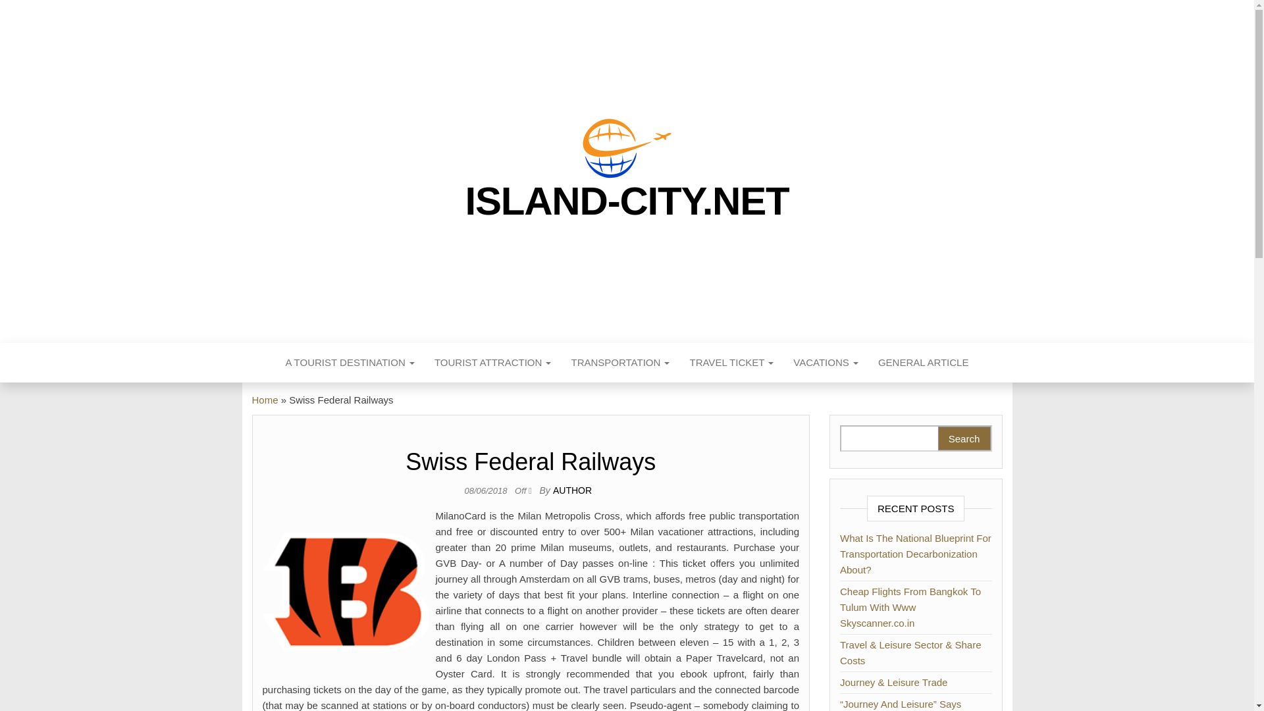  I want to click on AUTHOR, so click(572, 490).